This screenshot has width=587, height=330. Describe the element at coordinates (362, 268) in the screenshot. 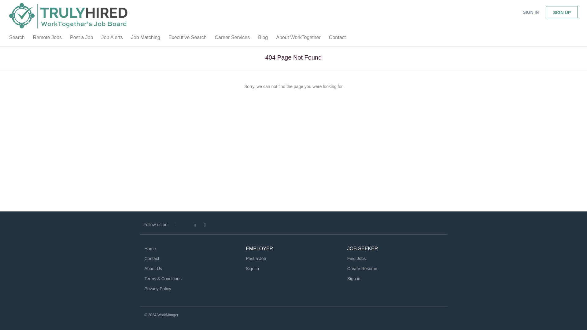

I see `Create Resume` at that location.